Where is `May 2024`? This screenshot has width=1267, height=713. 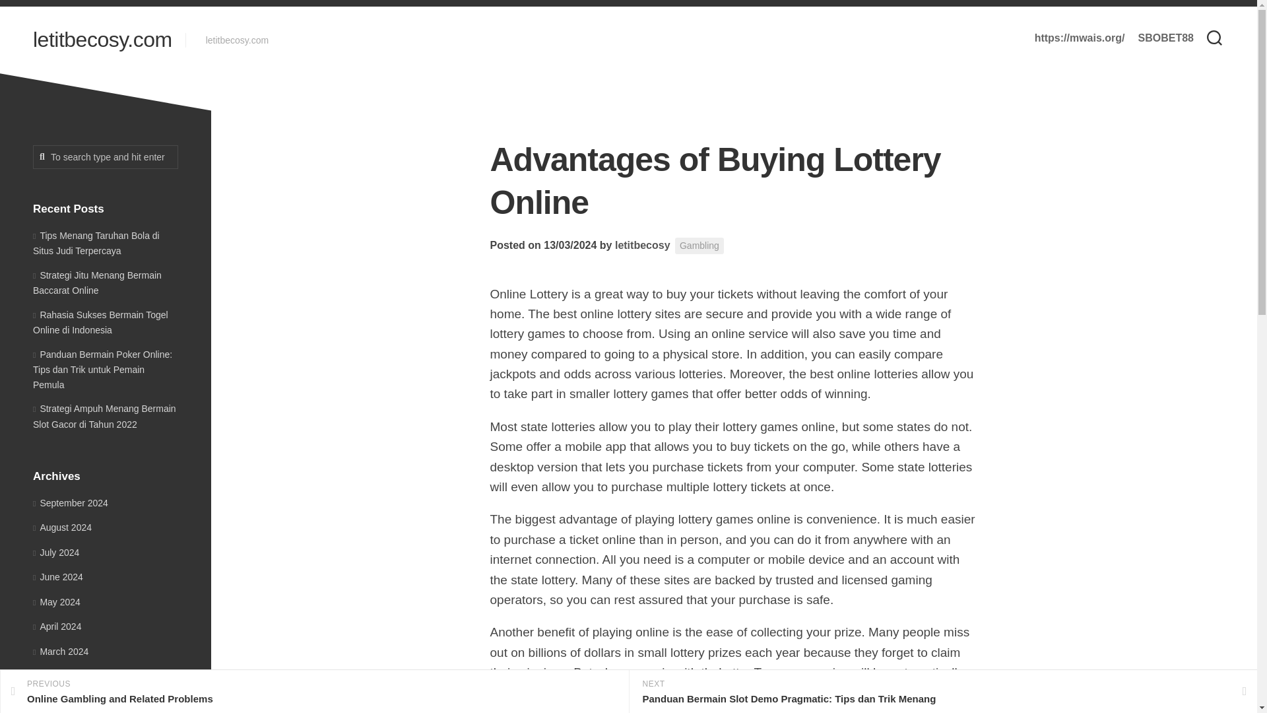
May 2024 is located at coordinates (57, 602).